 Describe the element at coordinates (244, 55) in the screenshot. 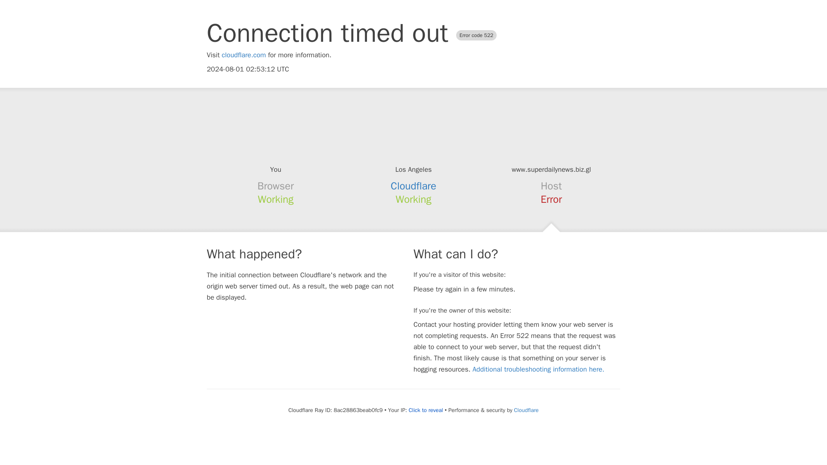

I see `cloudflare.com` at that location.